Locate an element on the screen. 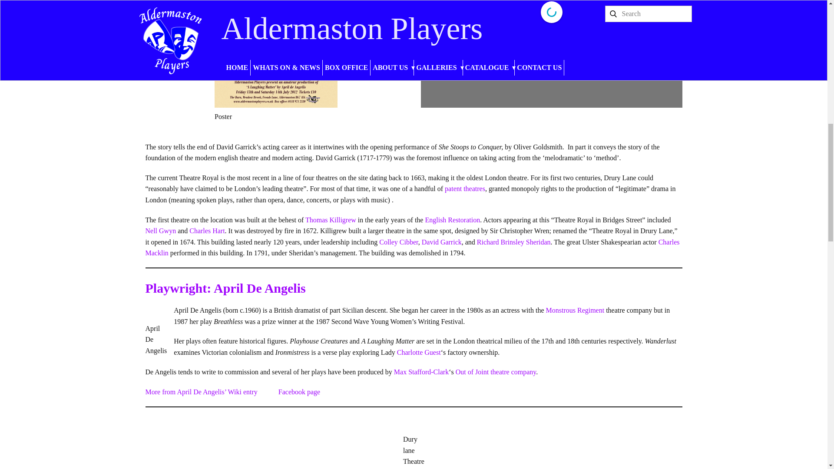  The Restoration is located at coordinates (452, 220).